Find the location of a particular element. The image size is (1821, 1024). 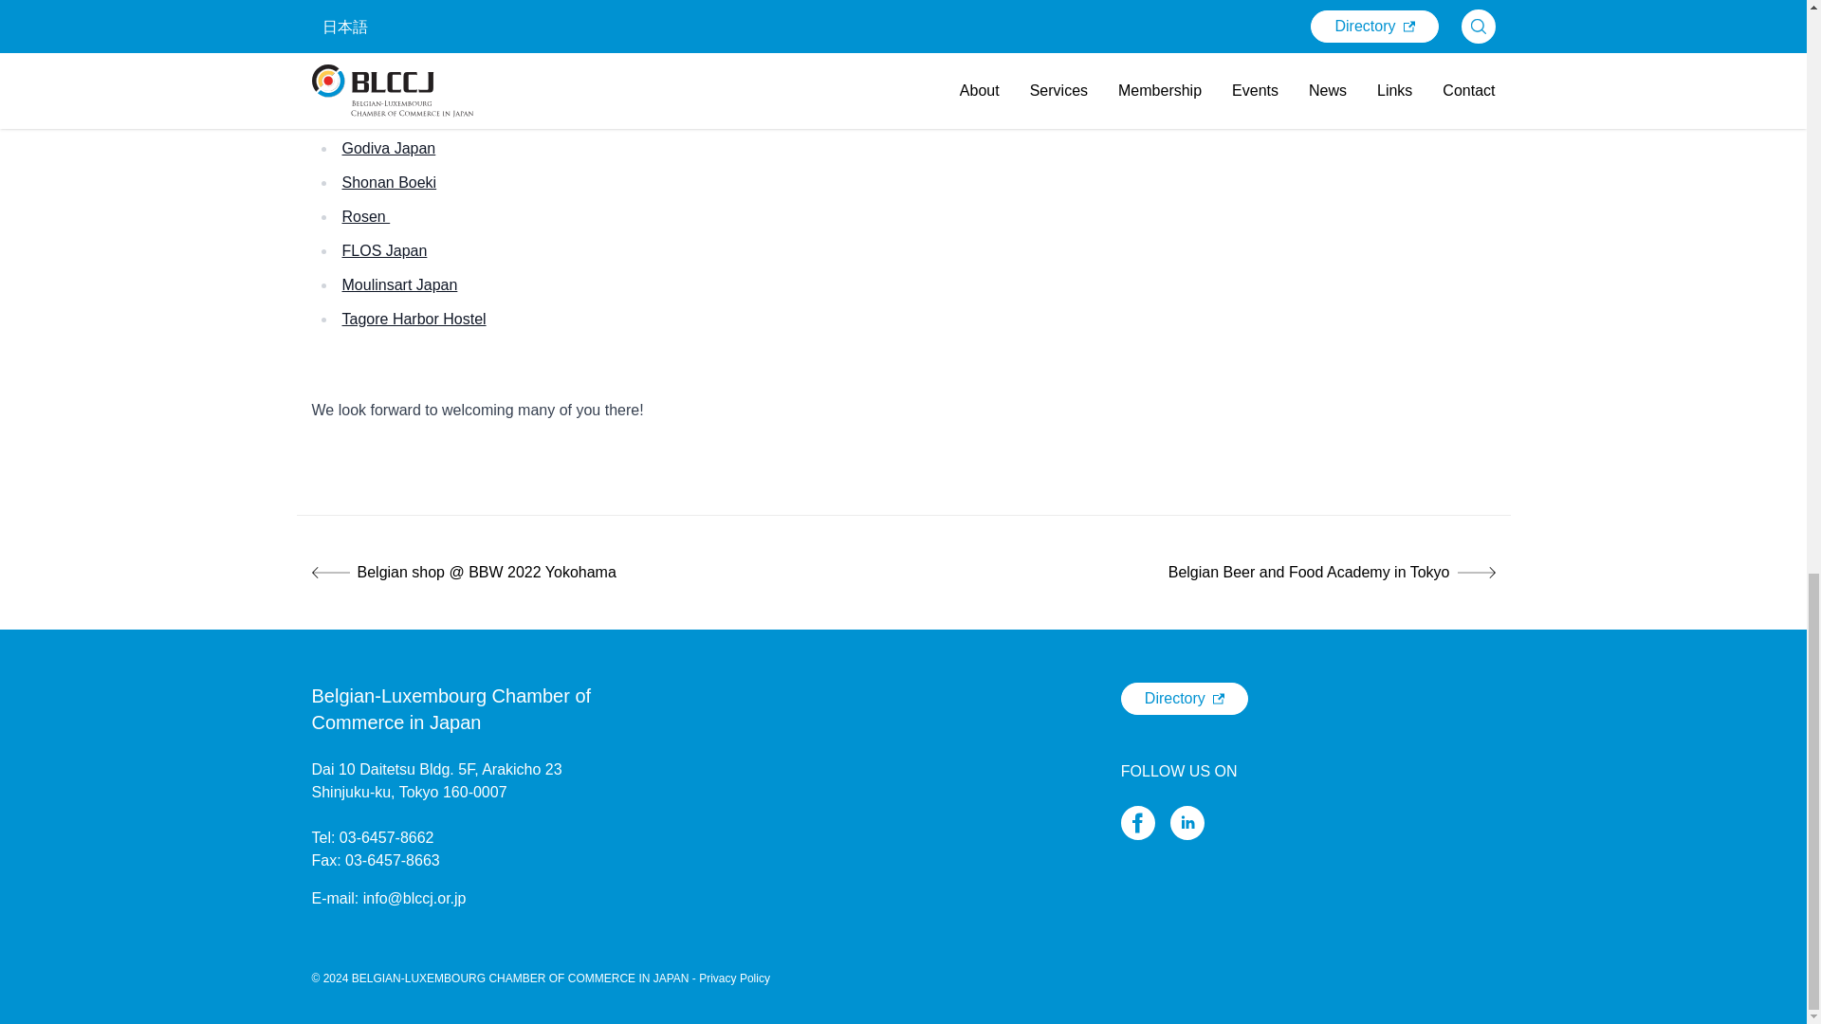

Tagore Harbor Hostel is located at coordinates (414, 319).